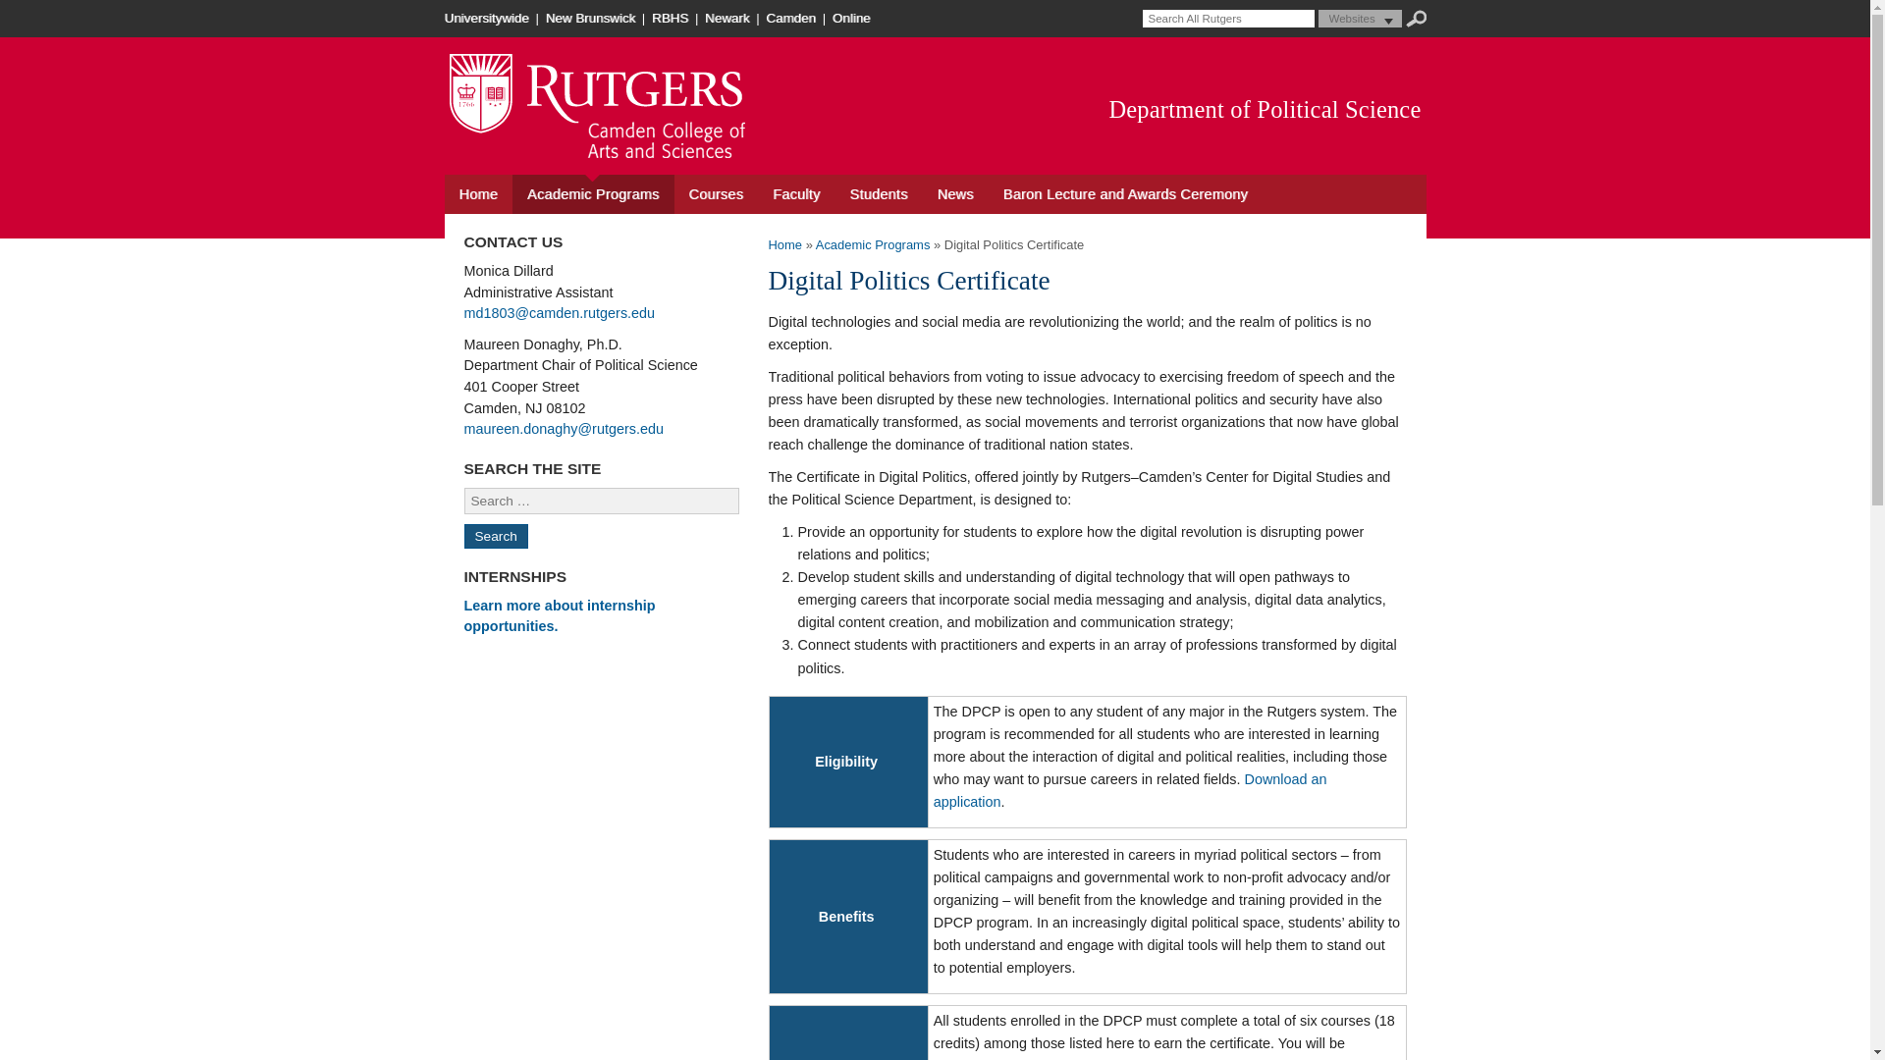 Image resolution: width=1885 pixels, height=1060 pixels. I want to click on Newark, so click(728, 18).